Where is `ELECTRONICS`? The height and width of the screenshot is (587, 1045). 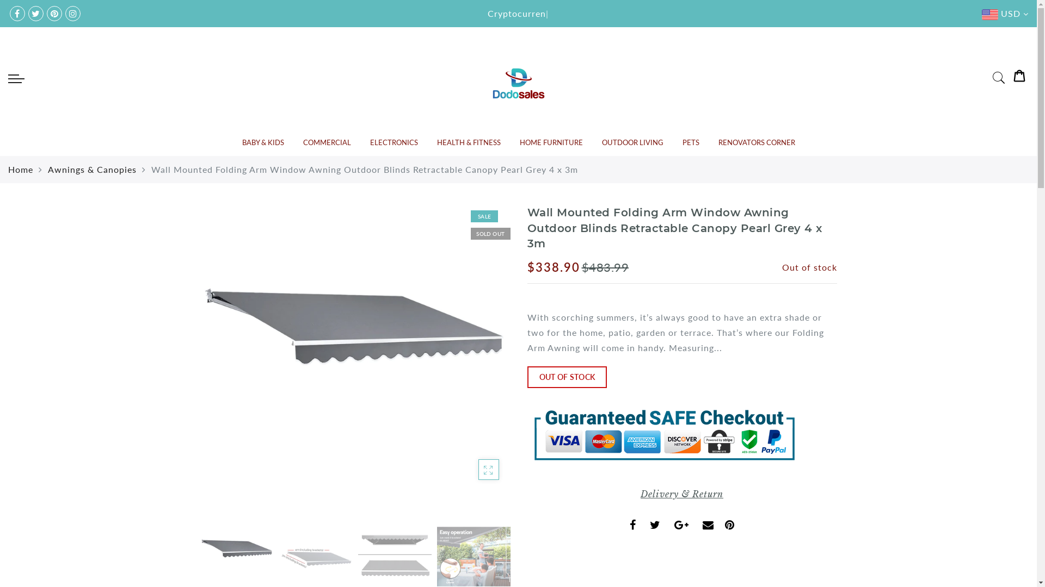 ELECTRONICS is located at coordinates (394, 142).